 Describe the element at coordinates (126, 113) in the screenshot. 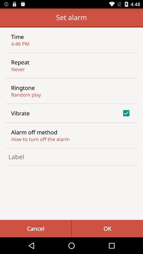

I see `click item next to vibrate item` at that location.